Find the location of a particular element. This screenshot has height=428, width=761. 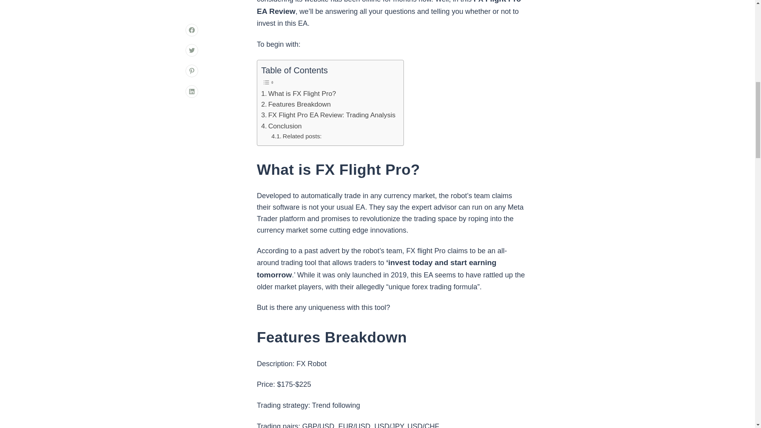

What is FX Flight Pro? is located at coordinates (298, 94).